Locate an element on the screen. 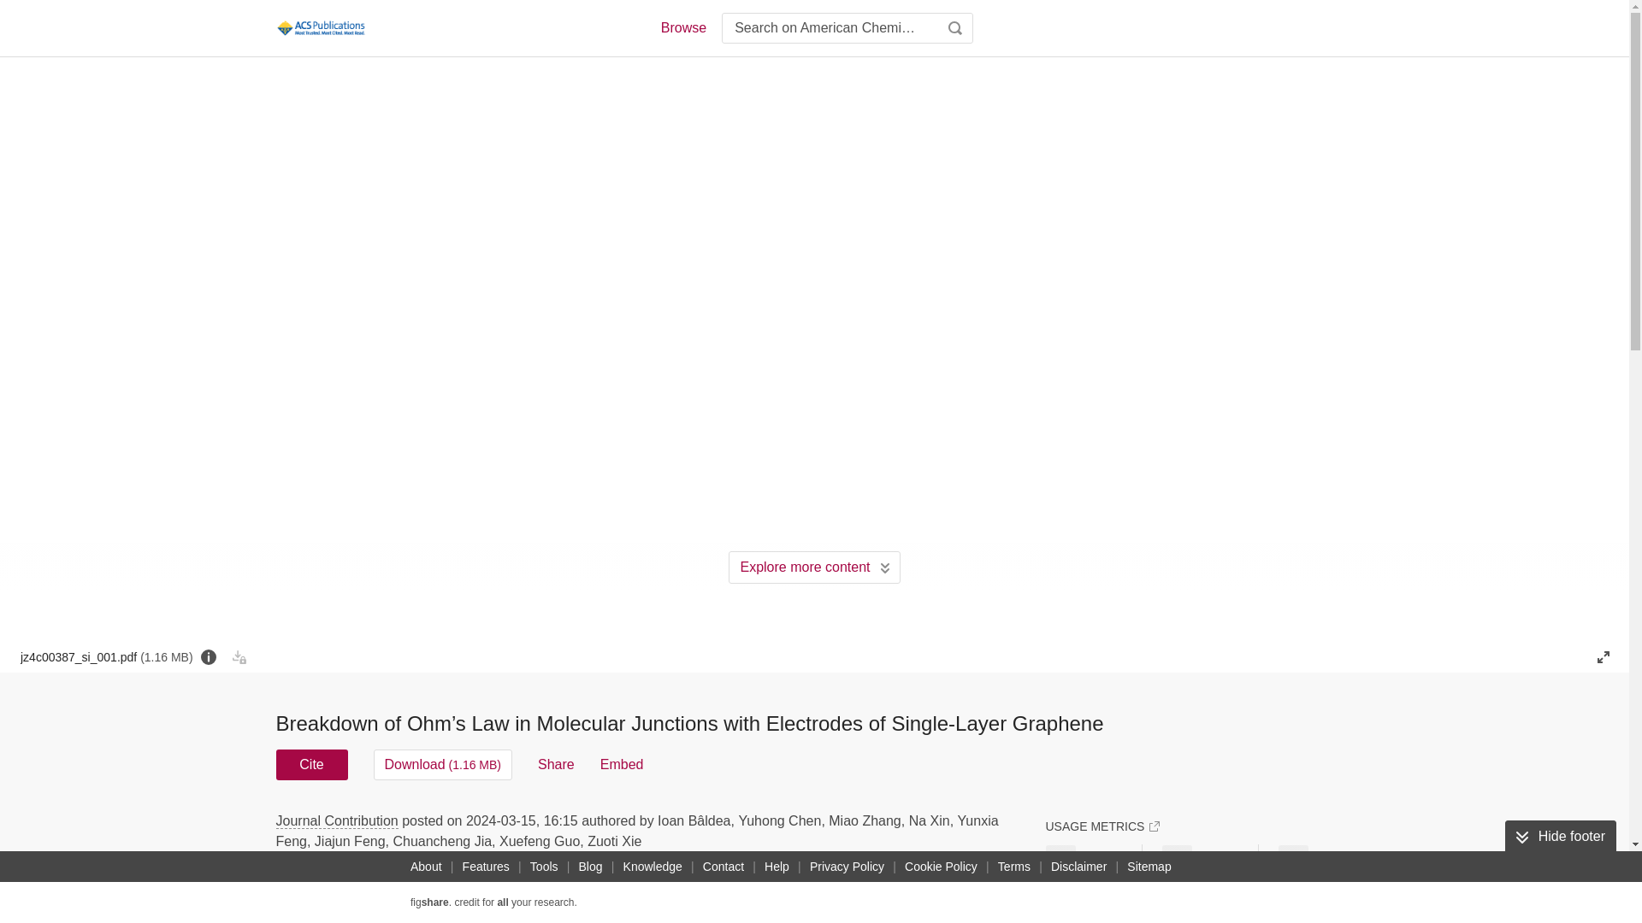 The image size is (1642, 923). Cite is located at coordinates (311, 764).